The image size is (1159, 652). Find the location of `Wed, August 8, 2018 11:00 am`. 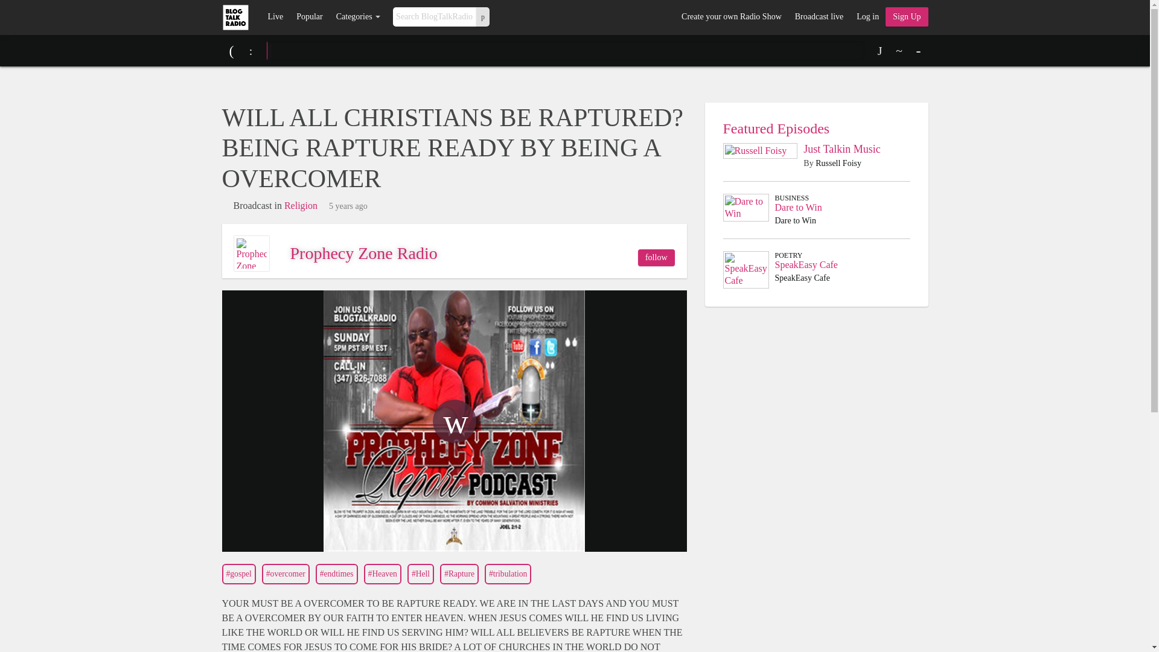

Wed, August 8, 2018 11:00 am is located at coordinates (348, 206).